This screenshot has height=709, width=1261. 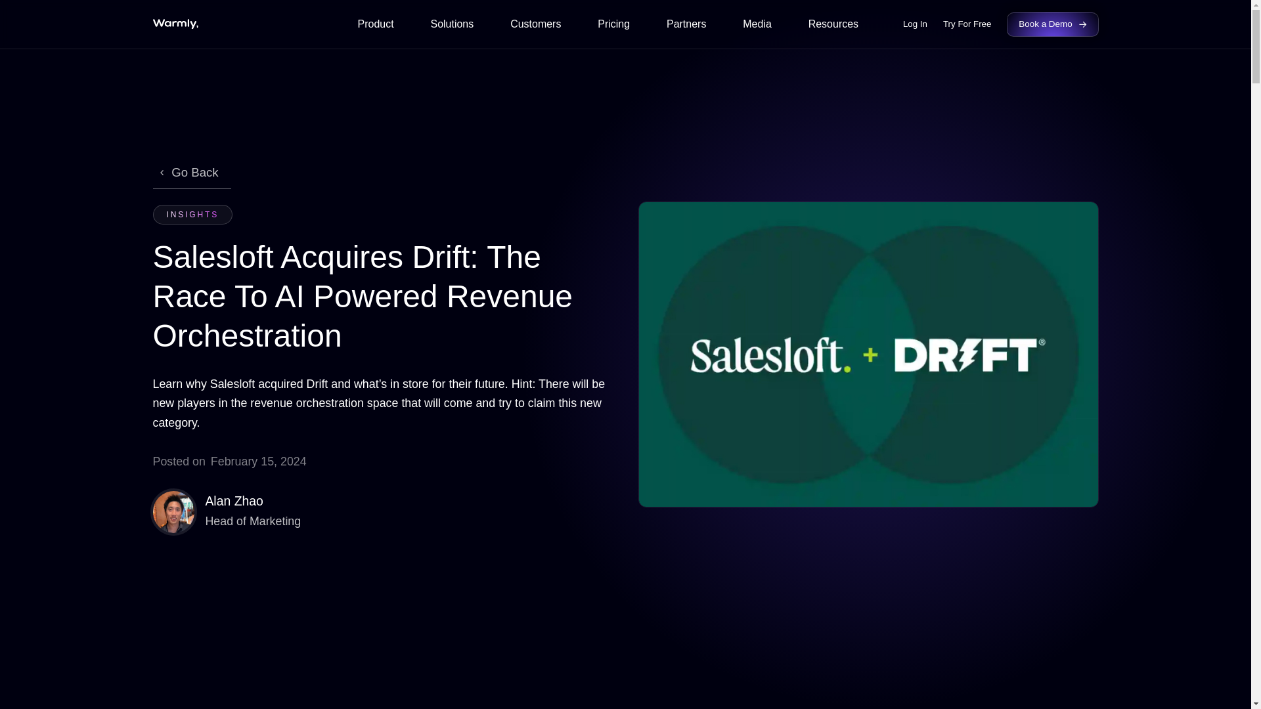 I want to click on Pricing, so click(x=613, y=26).